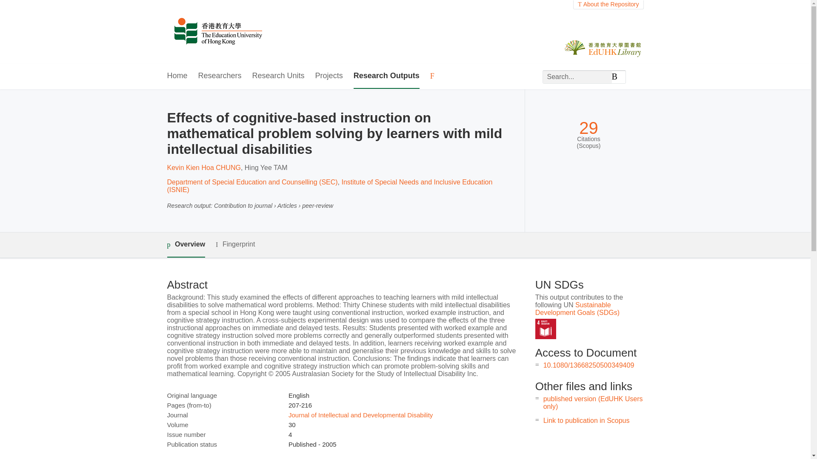 This screenshot has width=817, height=459. I want to click on 29, so click(588, 128).